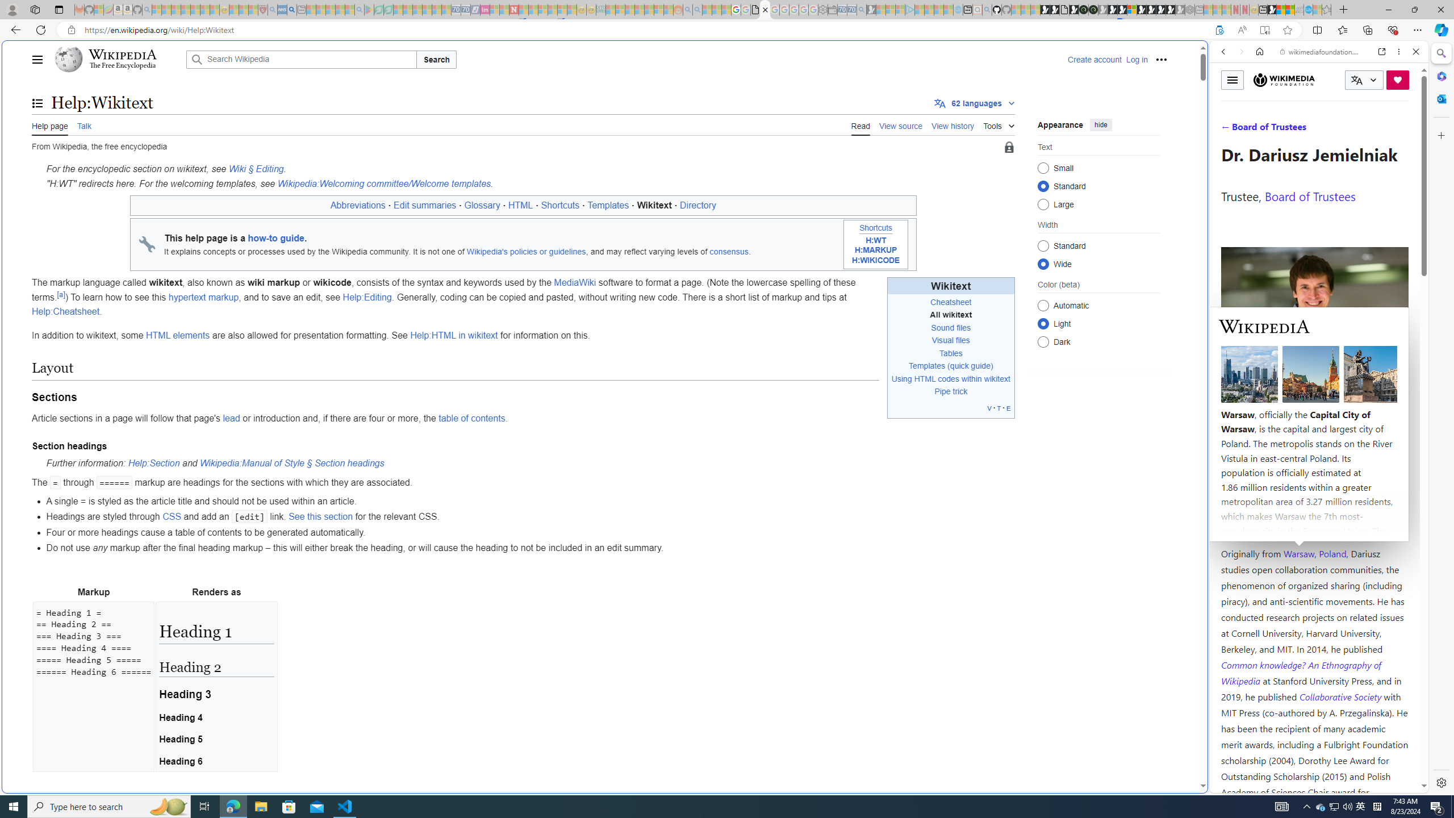  What do you see at coordinates (1272, 404) in the screenshot?
I see `Profile on Meta-Wiki` at bounding box center [1272, 404].